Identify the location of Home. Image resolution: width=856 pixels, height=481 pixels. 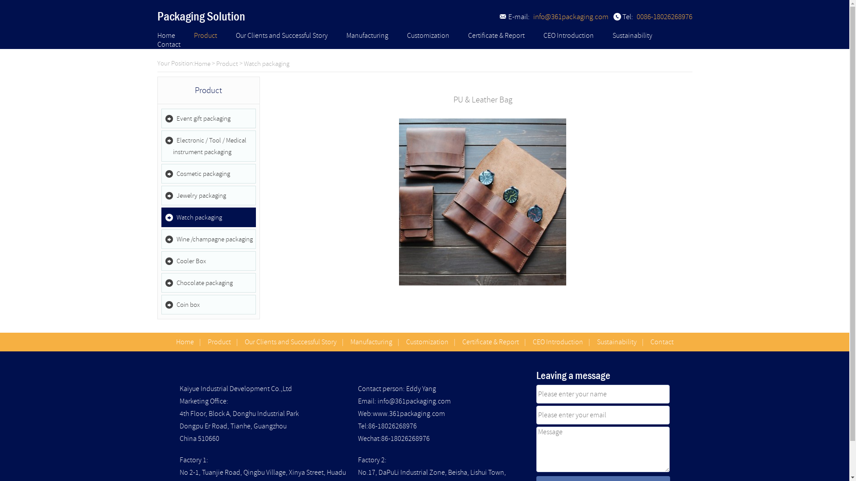
(185, 342).